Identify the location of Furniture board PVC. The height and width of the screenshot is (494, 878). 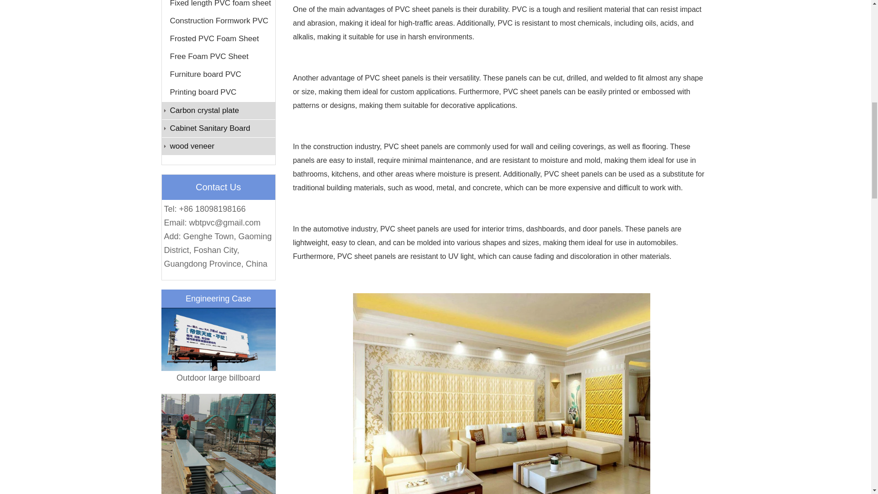
(219, 74).